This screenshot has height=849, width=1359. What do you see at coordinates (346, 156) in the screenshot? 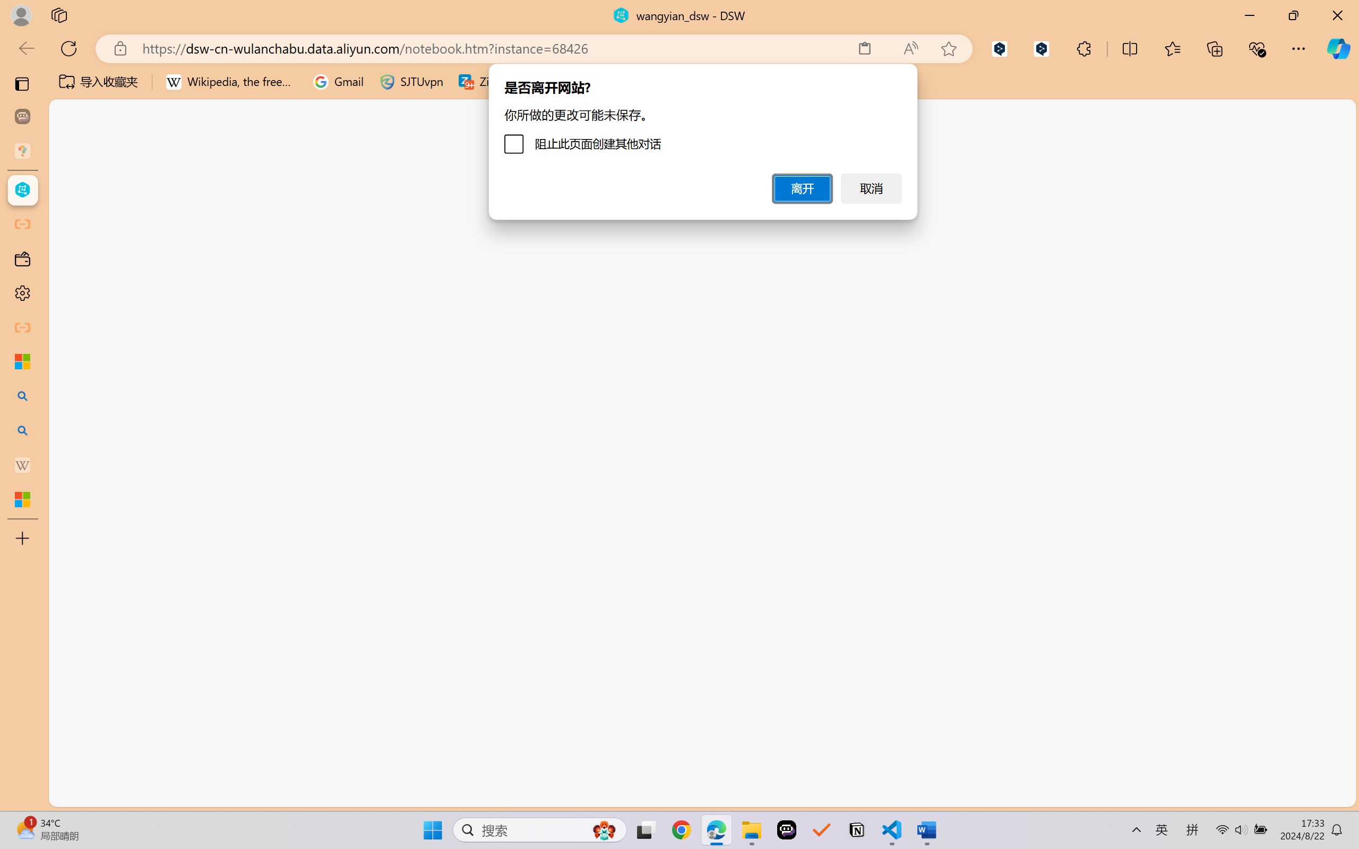
I see `Go Forward (Alt+RightArrow)` at bounding box center [346, 156].